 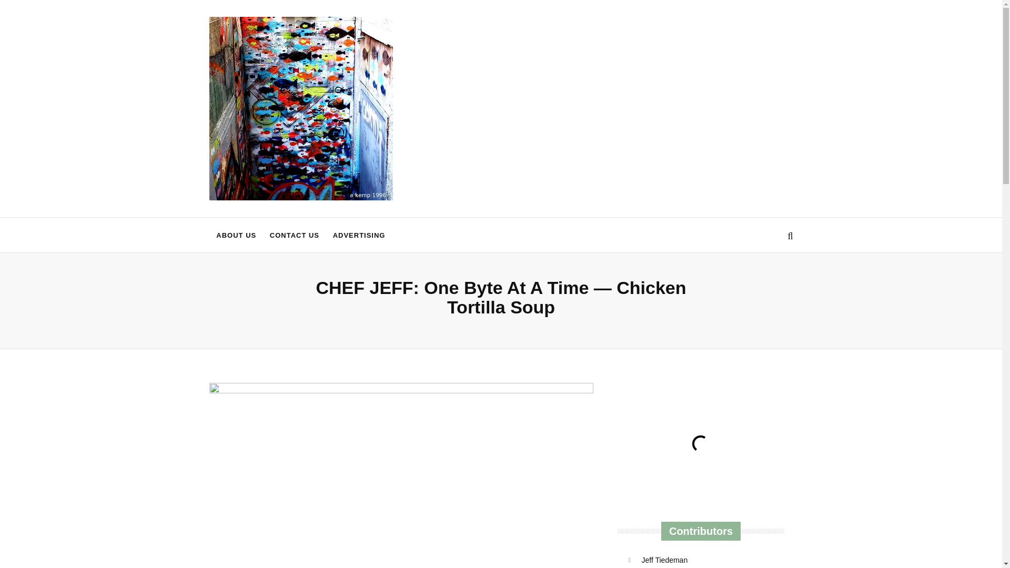 What do you see at coordinates (236, 235) in the screenshot?
I see `ABOUT US` at bounding box center [236, 235].